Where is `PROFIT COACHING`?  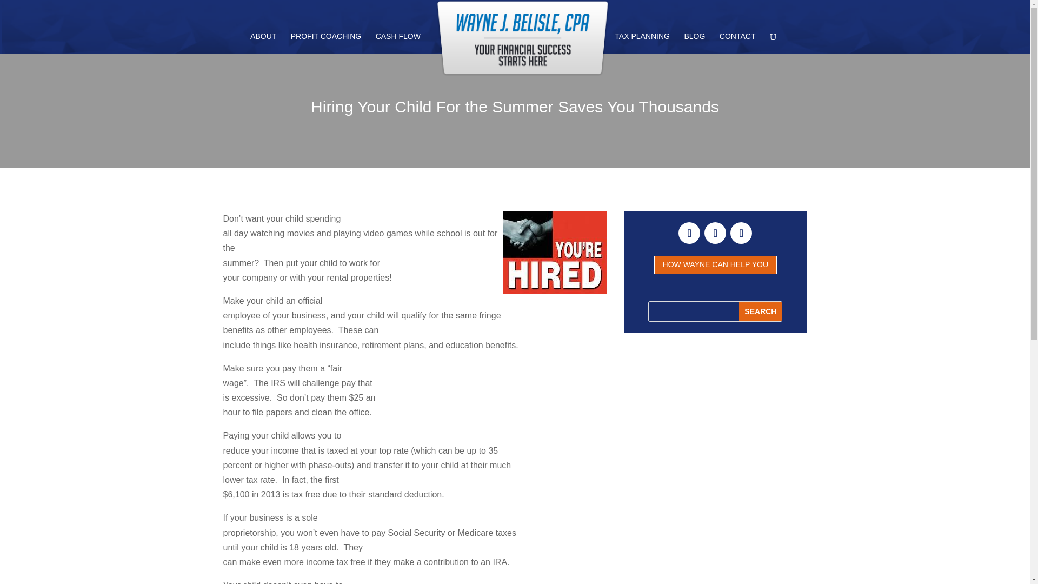
PROFIT COACHING is located at coordinates (325, 43).